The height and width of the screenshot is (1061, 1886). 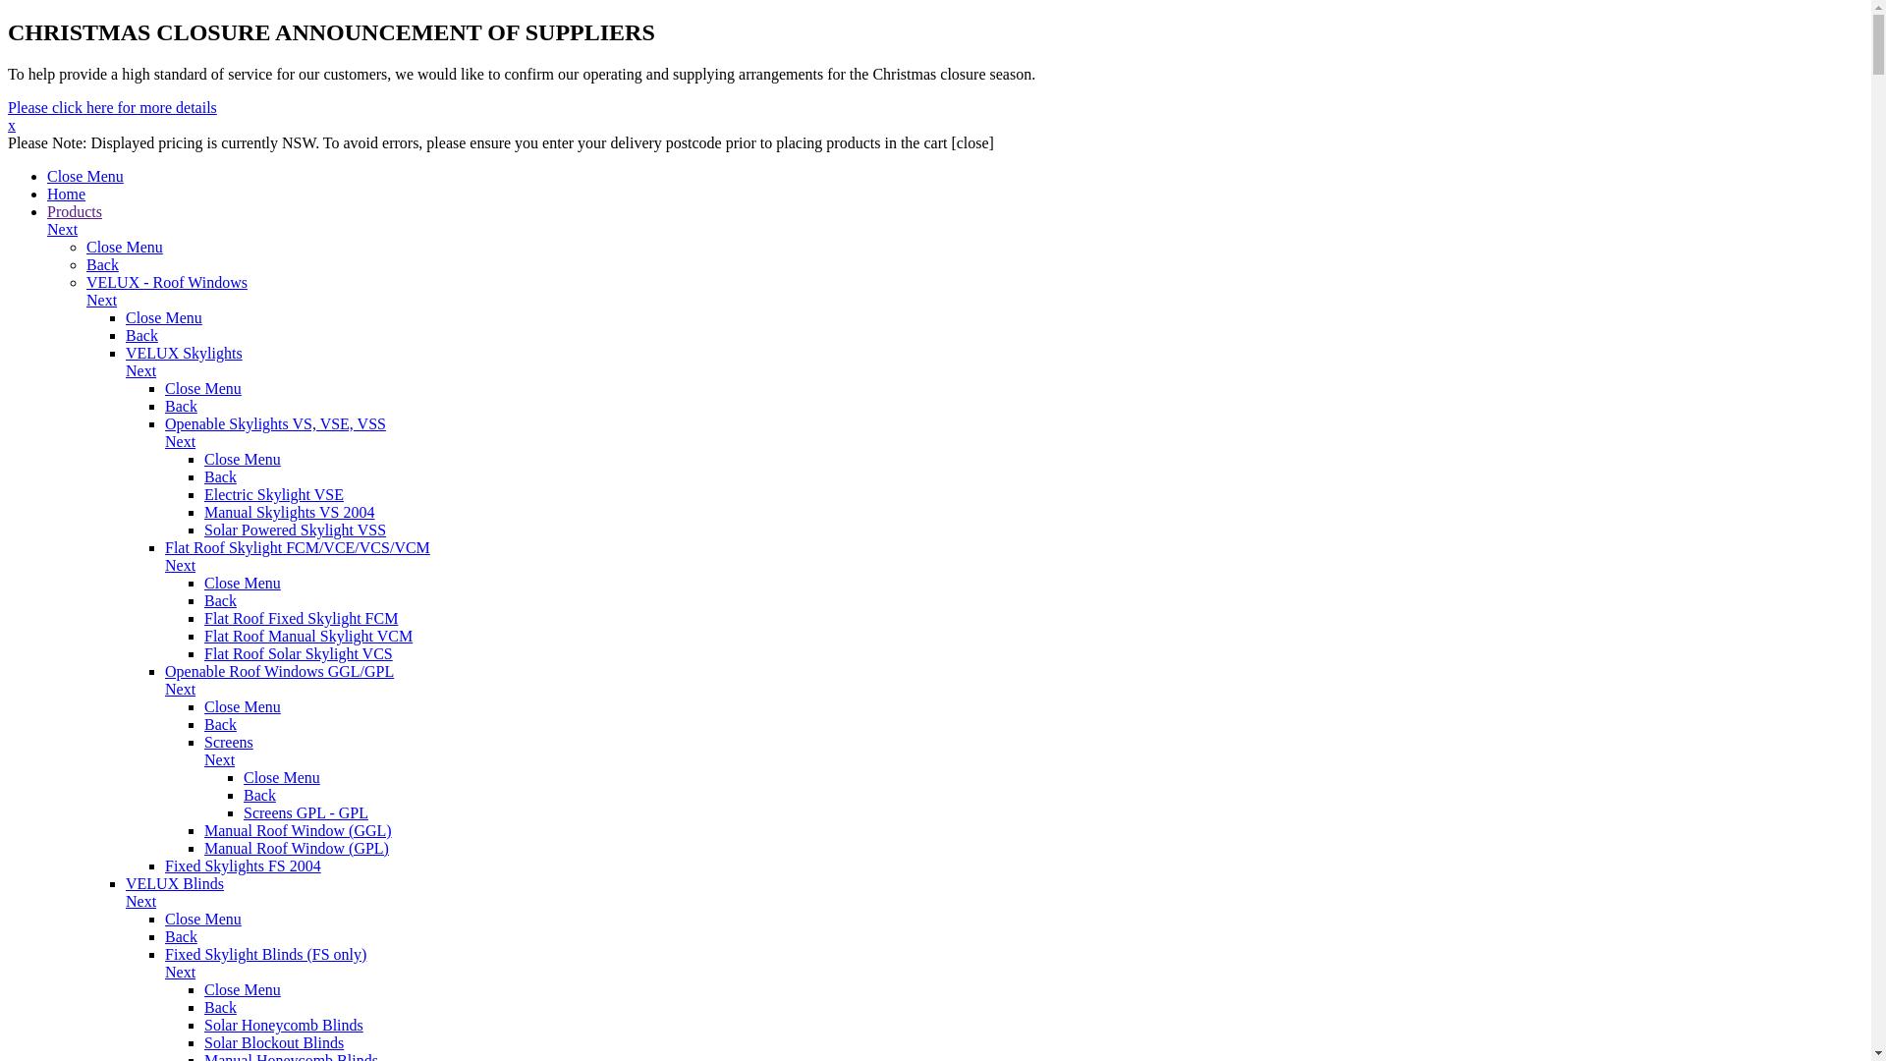 I want to click on VELUX Blinds, so click(x=175, y=884).